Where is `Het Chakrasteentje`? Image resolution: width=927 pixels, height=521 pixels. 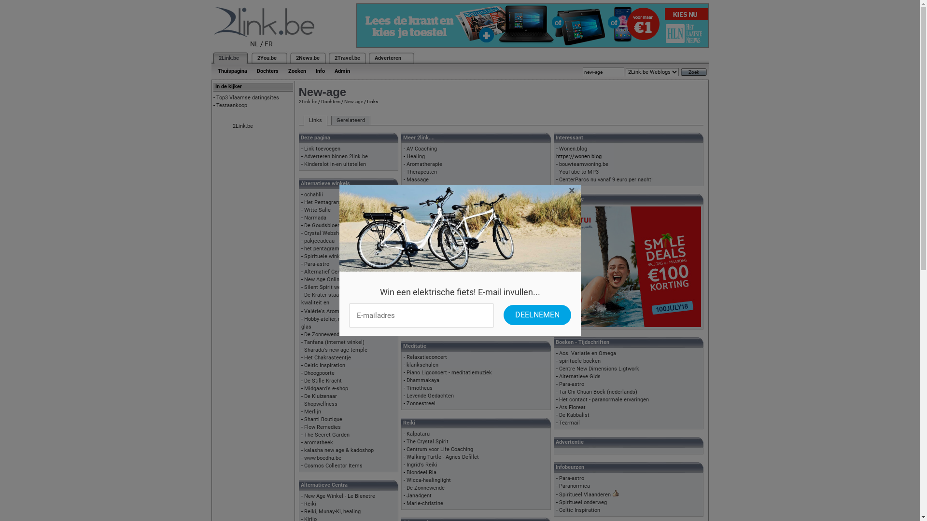
Het Chakrasteentje is located at coordinates (327, 357).